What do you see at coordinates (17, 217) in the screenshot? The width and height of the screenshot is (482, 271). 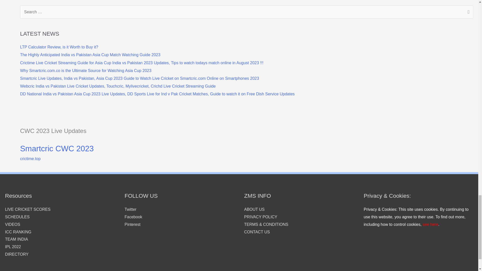 I see `SCHEDULES` at bounding box center [17, 217].